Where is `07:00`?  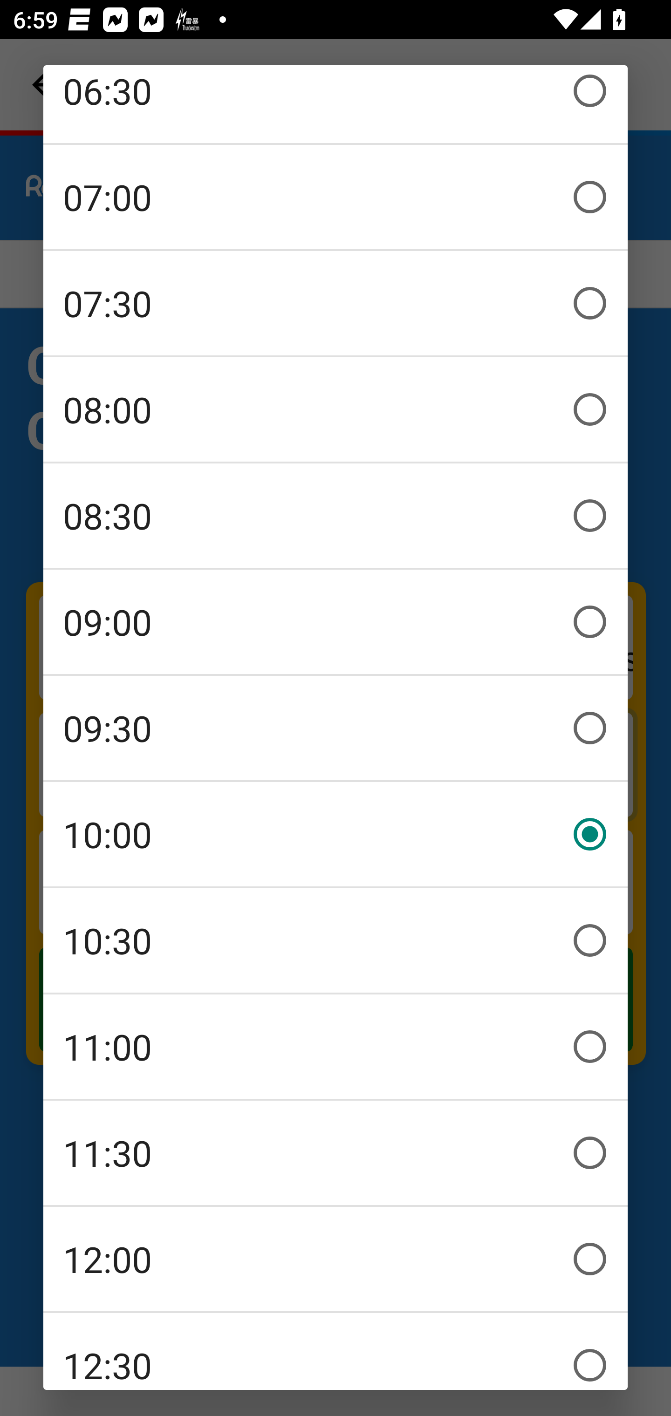 07:00 is located at coordinates (335, 197).